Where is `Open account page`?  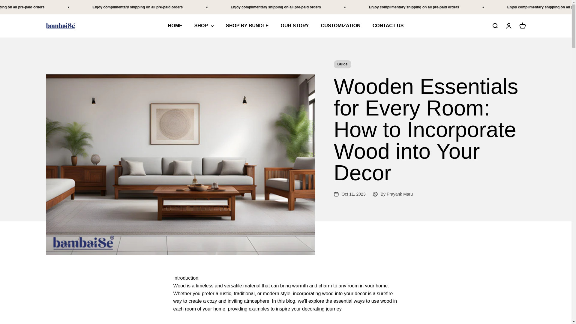 Open account page is located at coordinates (340, 26).